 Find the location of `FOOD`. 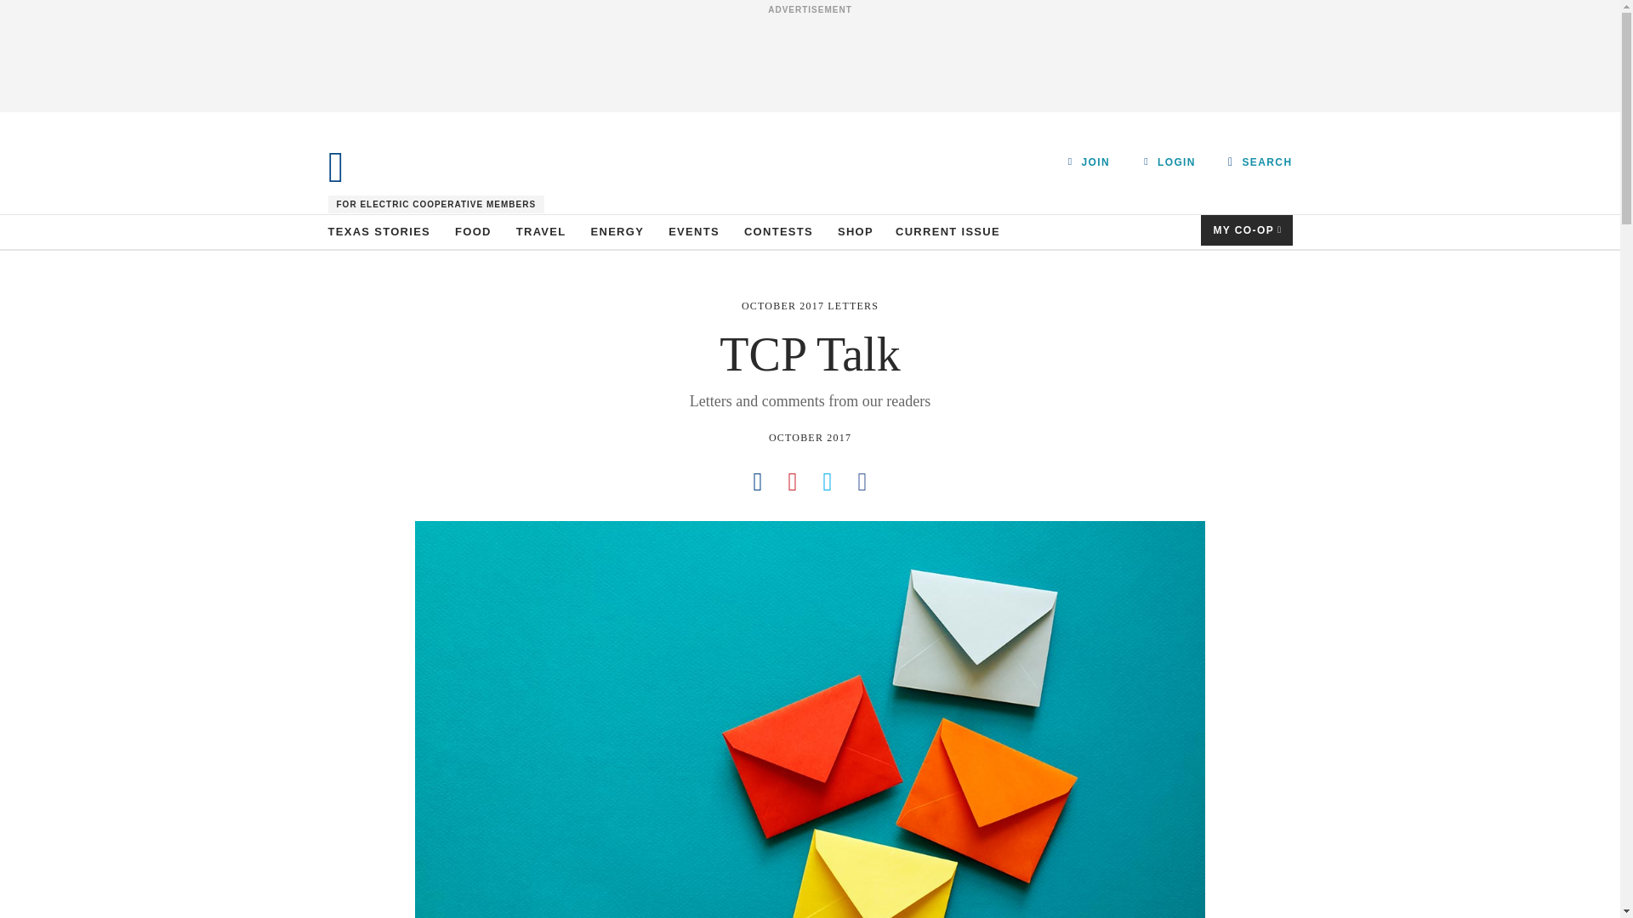

FOOD is located at coordinates (473, 231).